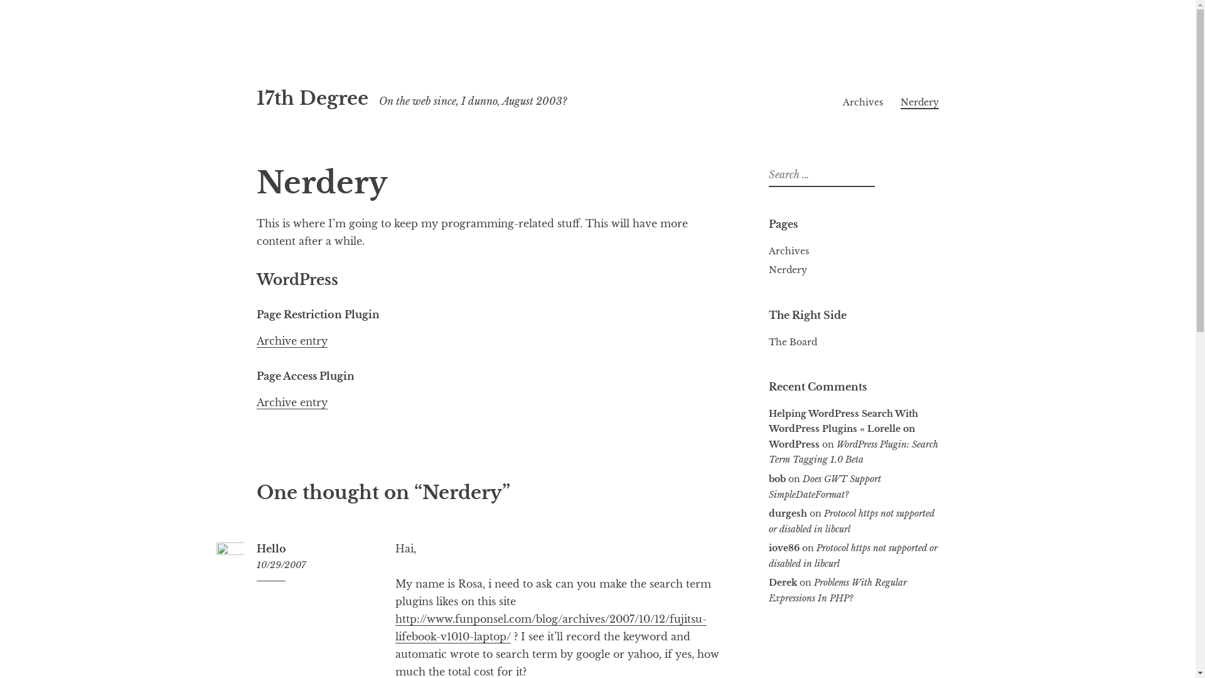  I want to click on Archive entry, so click(291, 403).